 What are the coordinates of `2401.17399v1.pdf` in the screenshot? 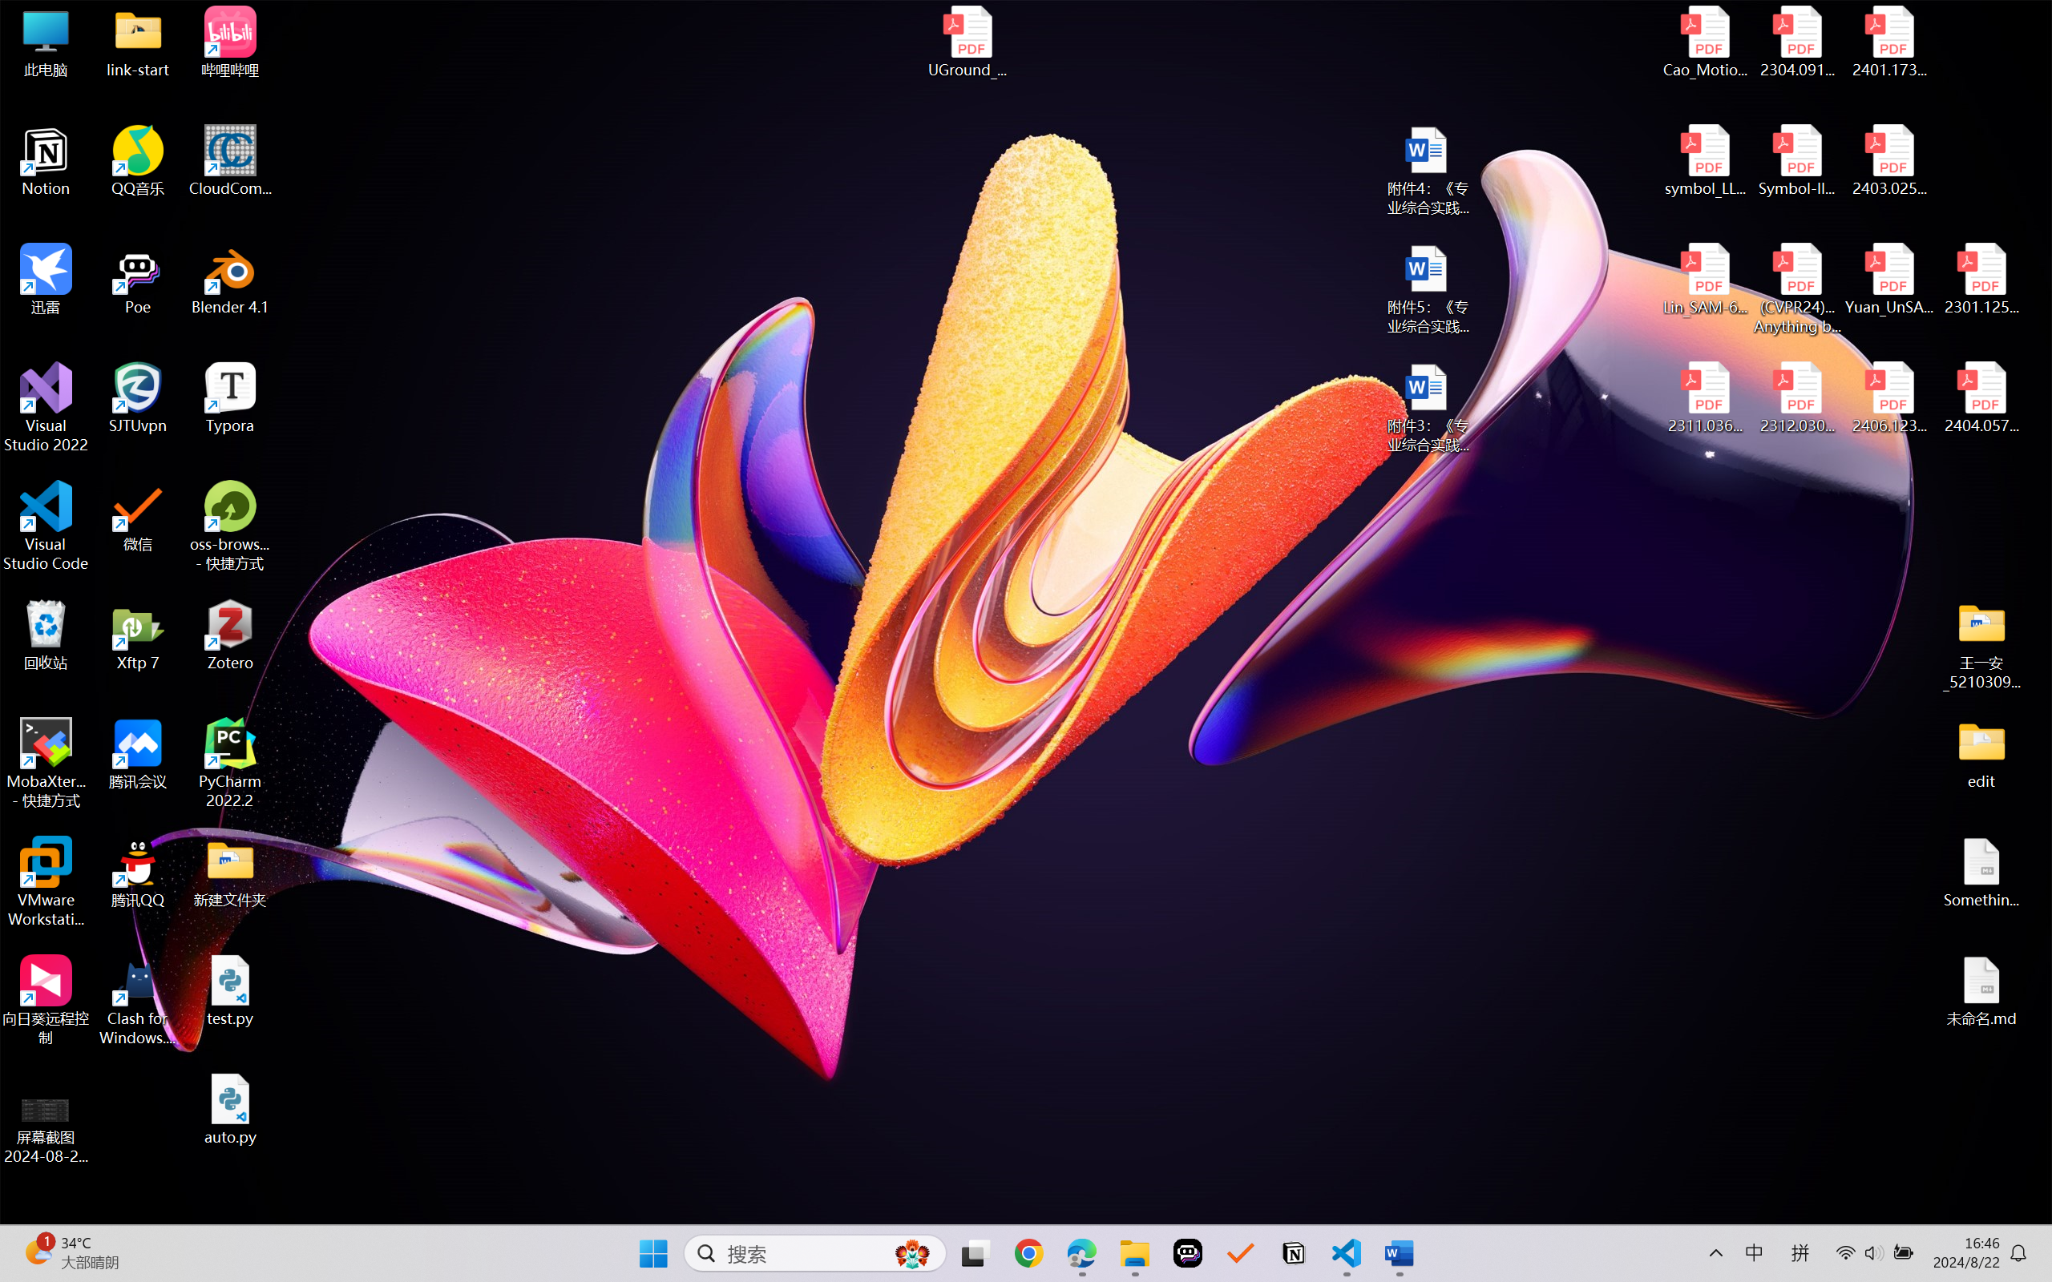 It's located at (1888, 42).